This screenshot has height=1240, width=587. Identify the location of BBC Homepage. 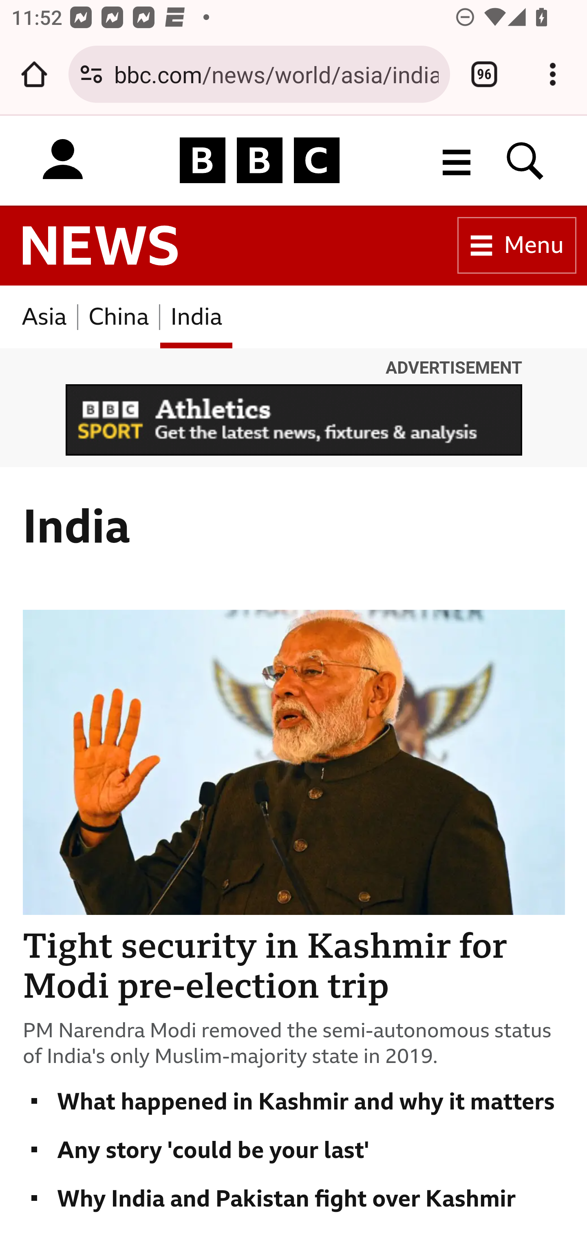
(260, 160).